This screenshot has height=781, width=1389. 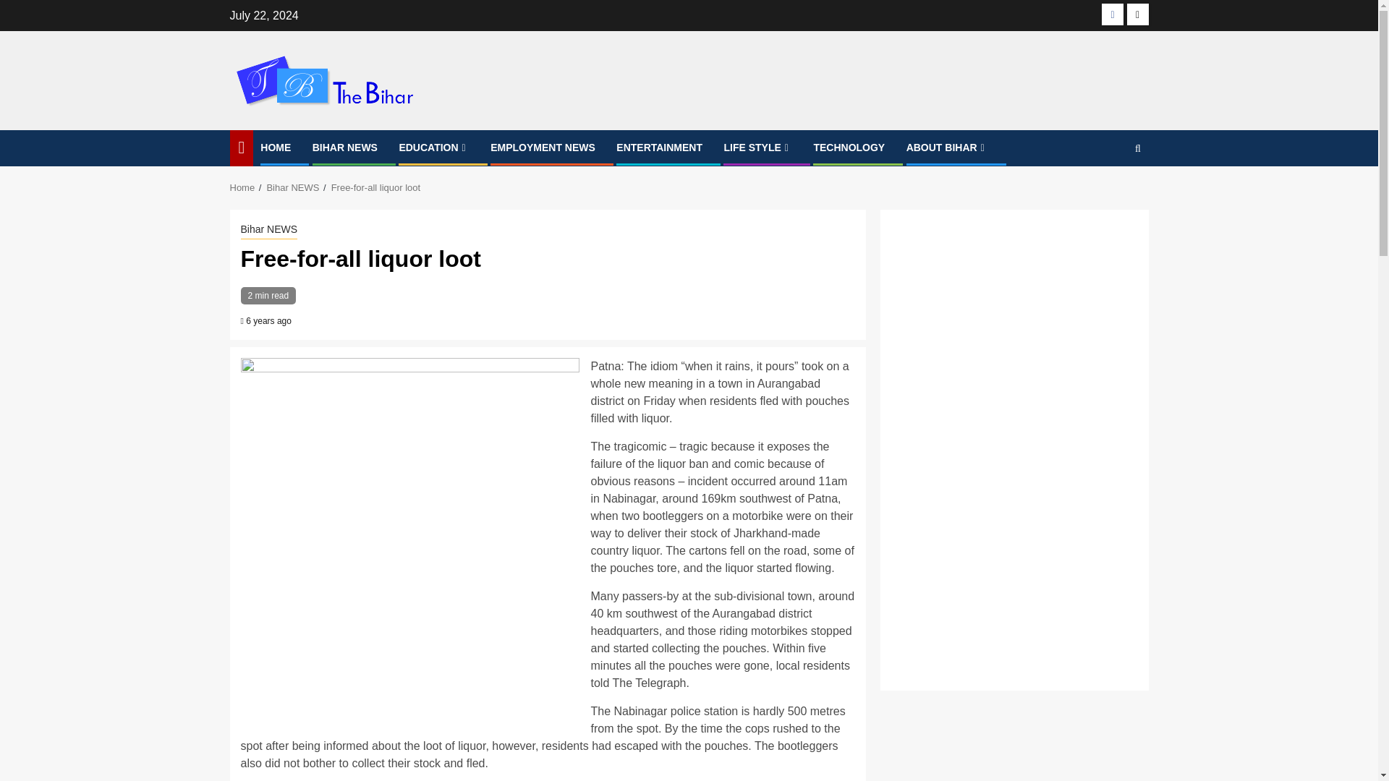 What do you see at coordinates (345, 147) in the screenshot?
I see `BIHAR NEWS` at bounding box center [345, 147].